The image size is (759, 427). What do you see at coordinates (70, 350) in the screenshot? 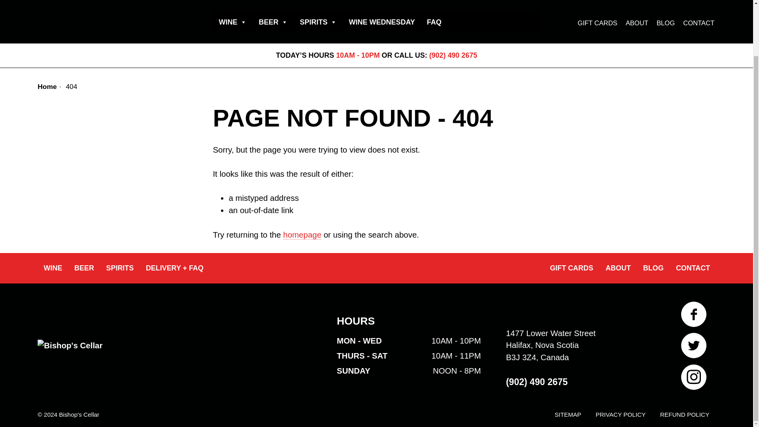
I see `Bishop's Cellar` at bounding box center [70, 350].